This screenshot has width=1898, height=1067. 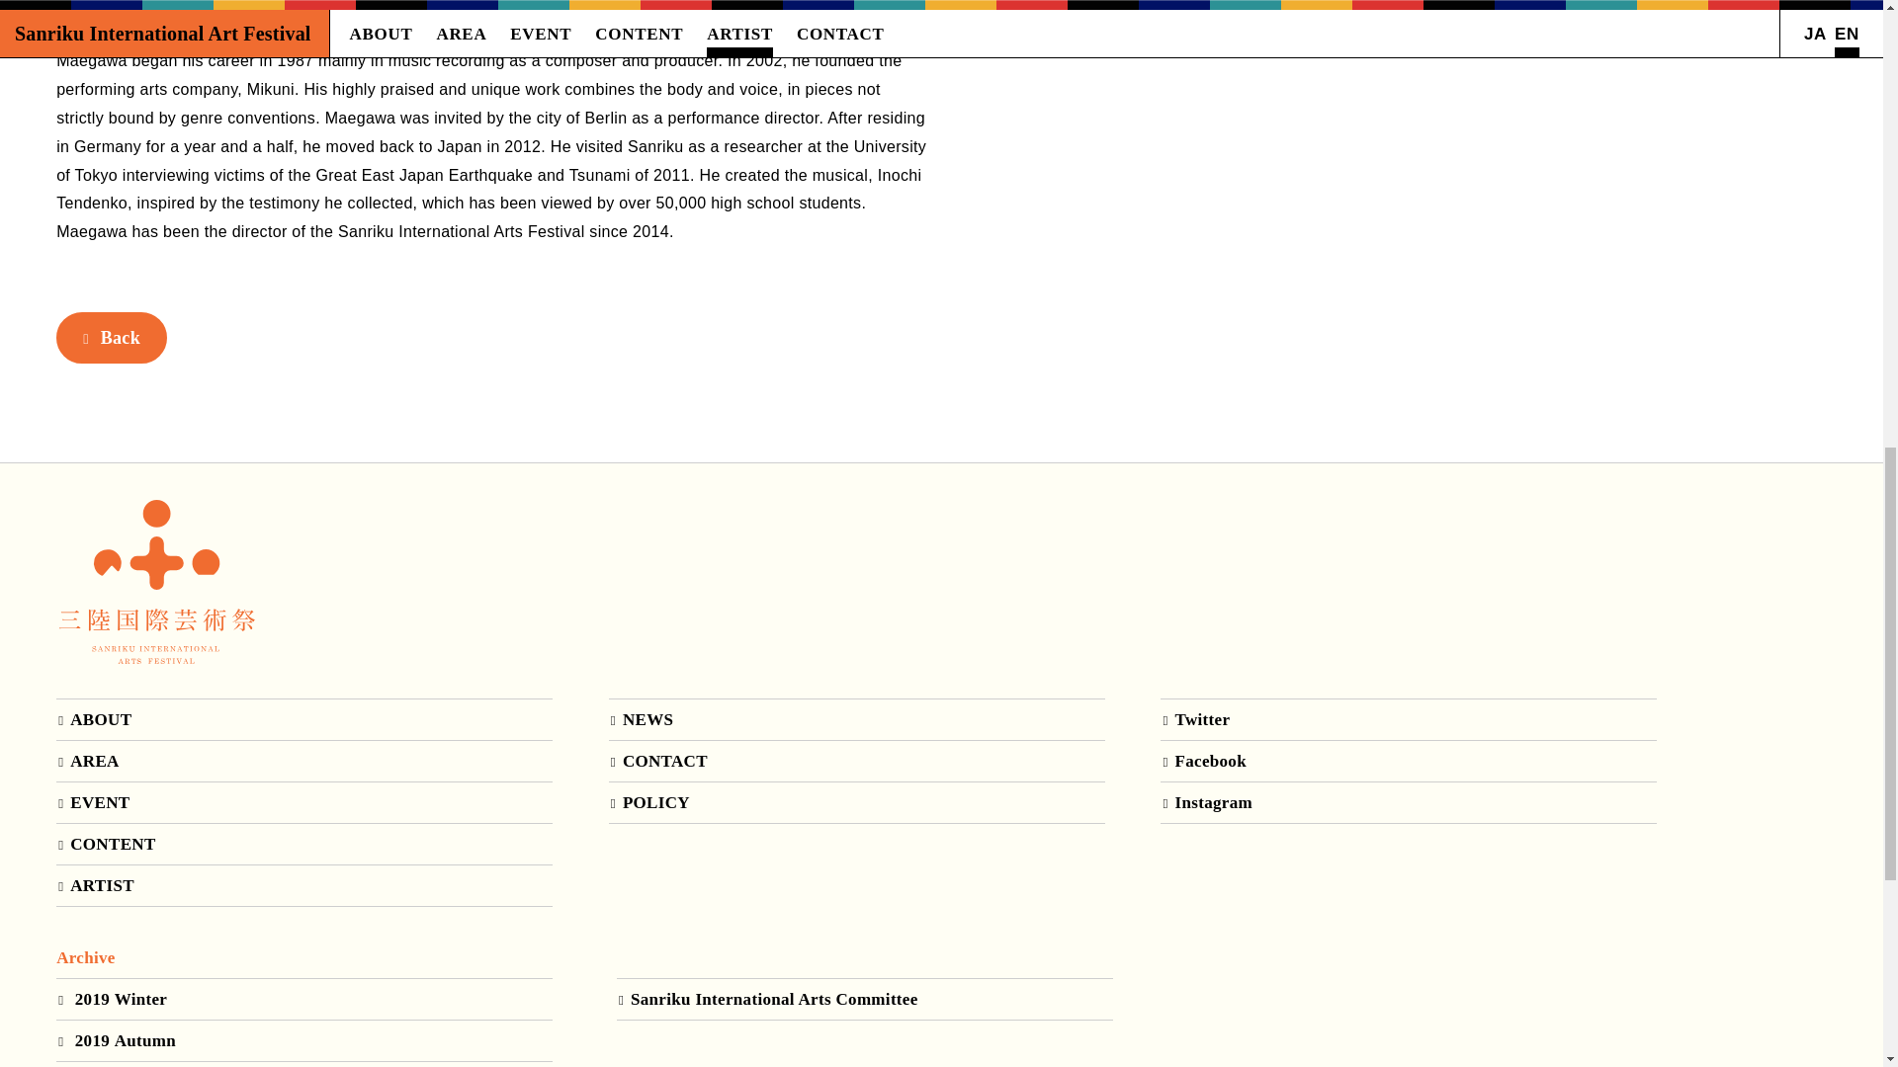 What do you see at coordinates (856, 802) in the screenshot?
I see `POLICY` at bounding box center [856, 802].